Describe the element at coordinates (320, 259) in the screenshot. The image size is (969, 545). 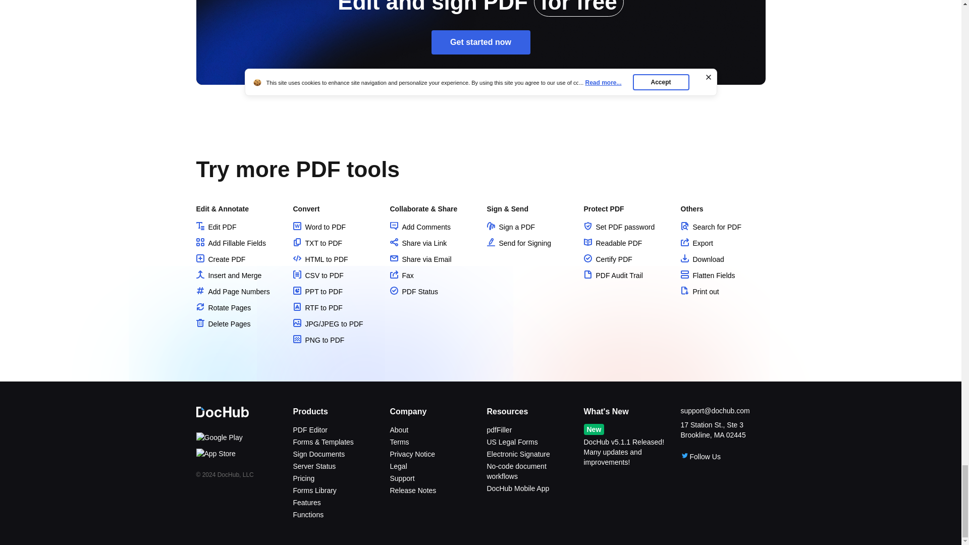
I see `HTML to PDF` at that location.